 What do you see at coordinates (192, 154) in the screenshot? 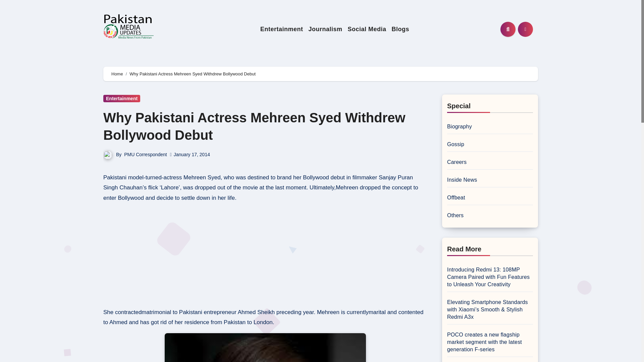
I see `January 17, 2014` at bounding box center [192, 154].